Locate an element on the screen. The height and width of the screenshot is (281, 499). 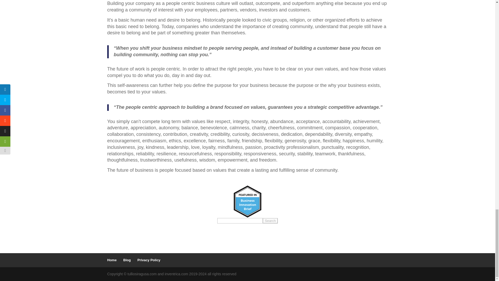
Privacy Policy is located at coordinates (149, 260).